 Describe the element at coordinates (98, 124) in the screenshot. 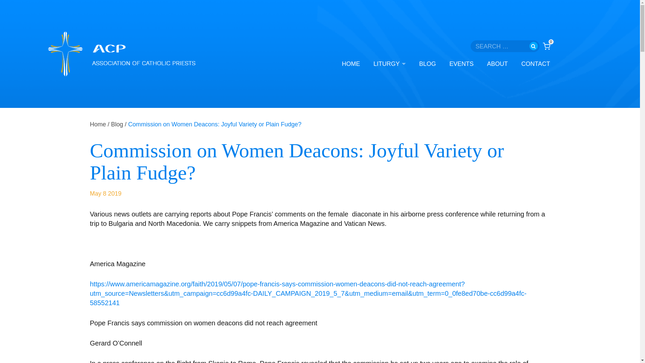

I see `Home` at that location.